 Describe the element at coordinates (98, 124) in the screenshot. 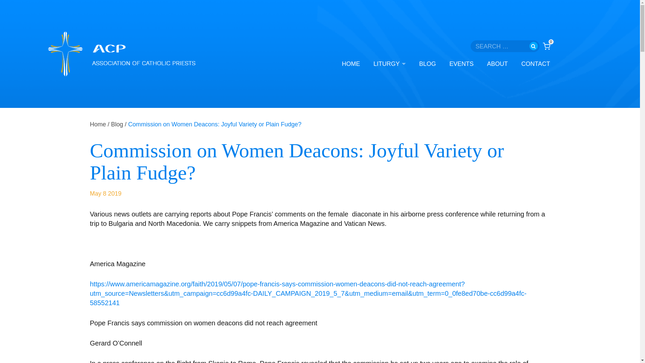

I see `Home` at that location.